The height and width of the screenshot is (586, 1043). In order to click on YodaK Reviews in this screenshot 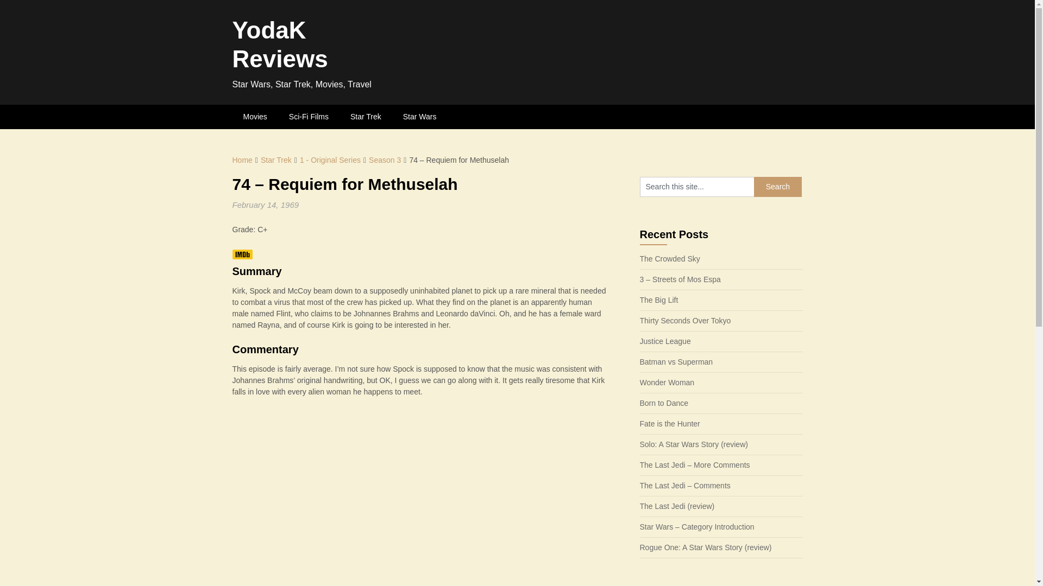, I will do `click(280, 44)`.